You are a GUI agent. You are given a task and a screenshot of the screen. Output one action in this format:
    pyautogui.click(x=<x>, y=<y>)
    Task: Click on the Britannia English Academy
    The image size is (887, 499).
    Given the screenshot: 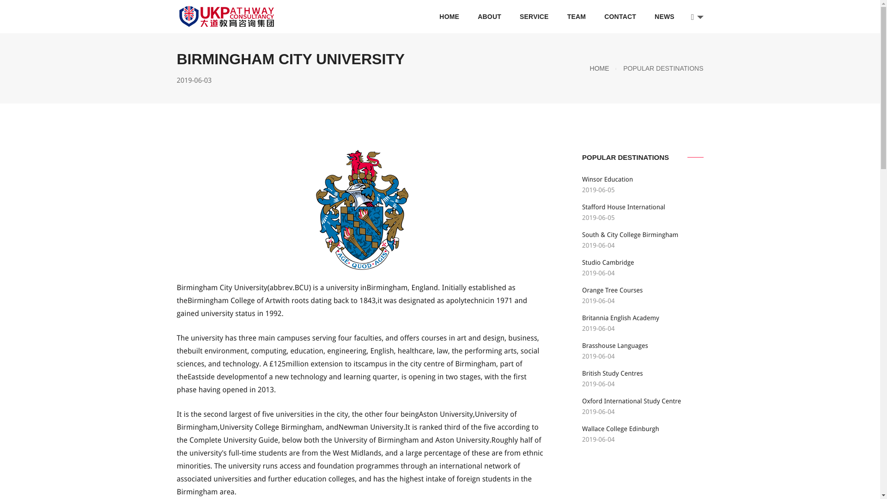 What is the action you would take?
    pyautogui.click(x=620, y=318)
    